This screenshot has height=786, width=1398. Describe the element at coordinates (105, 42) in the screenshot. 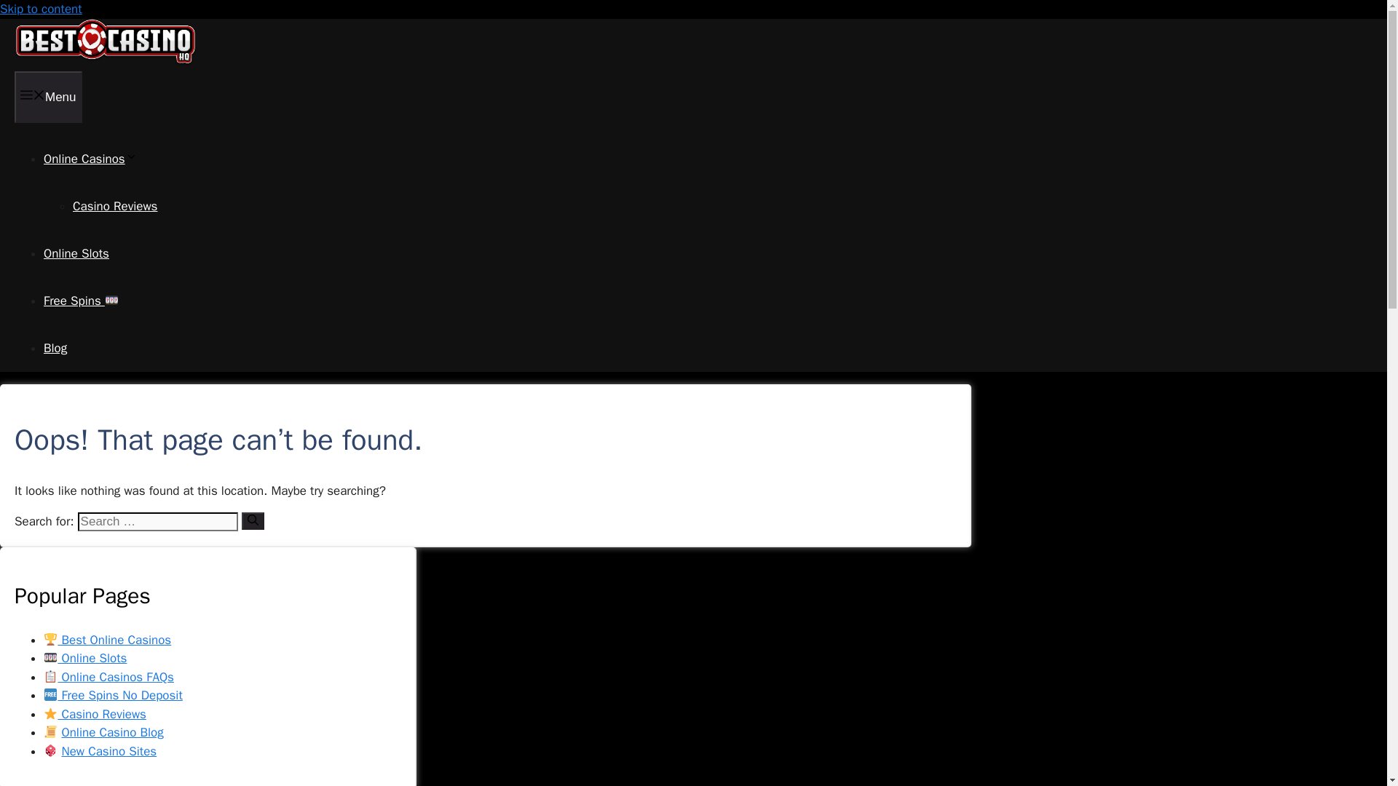

I see `BestCasinoHQ` at that location.